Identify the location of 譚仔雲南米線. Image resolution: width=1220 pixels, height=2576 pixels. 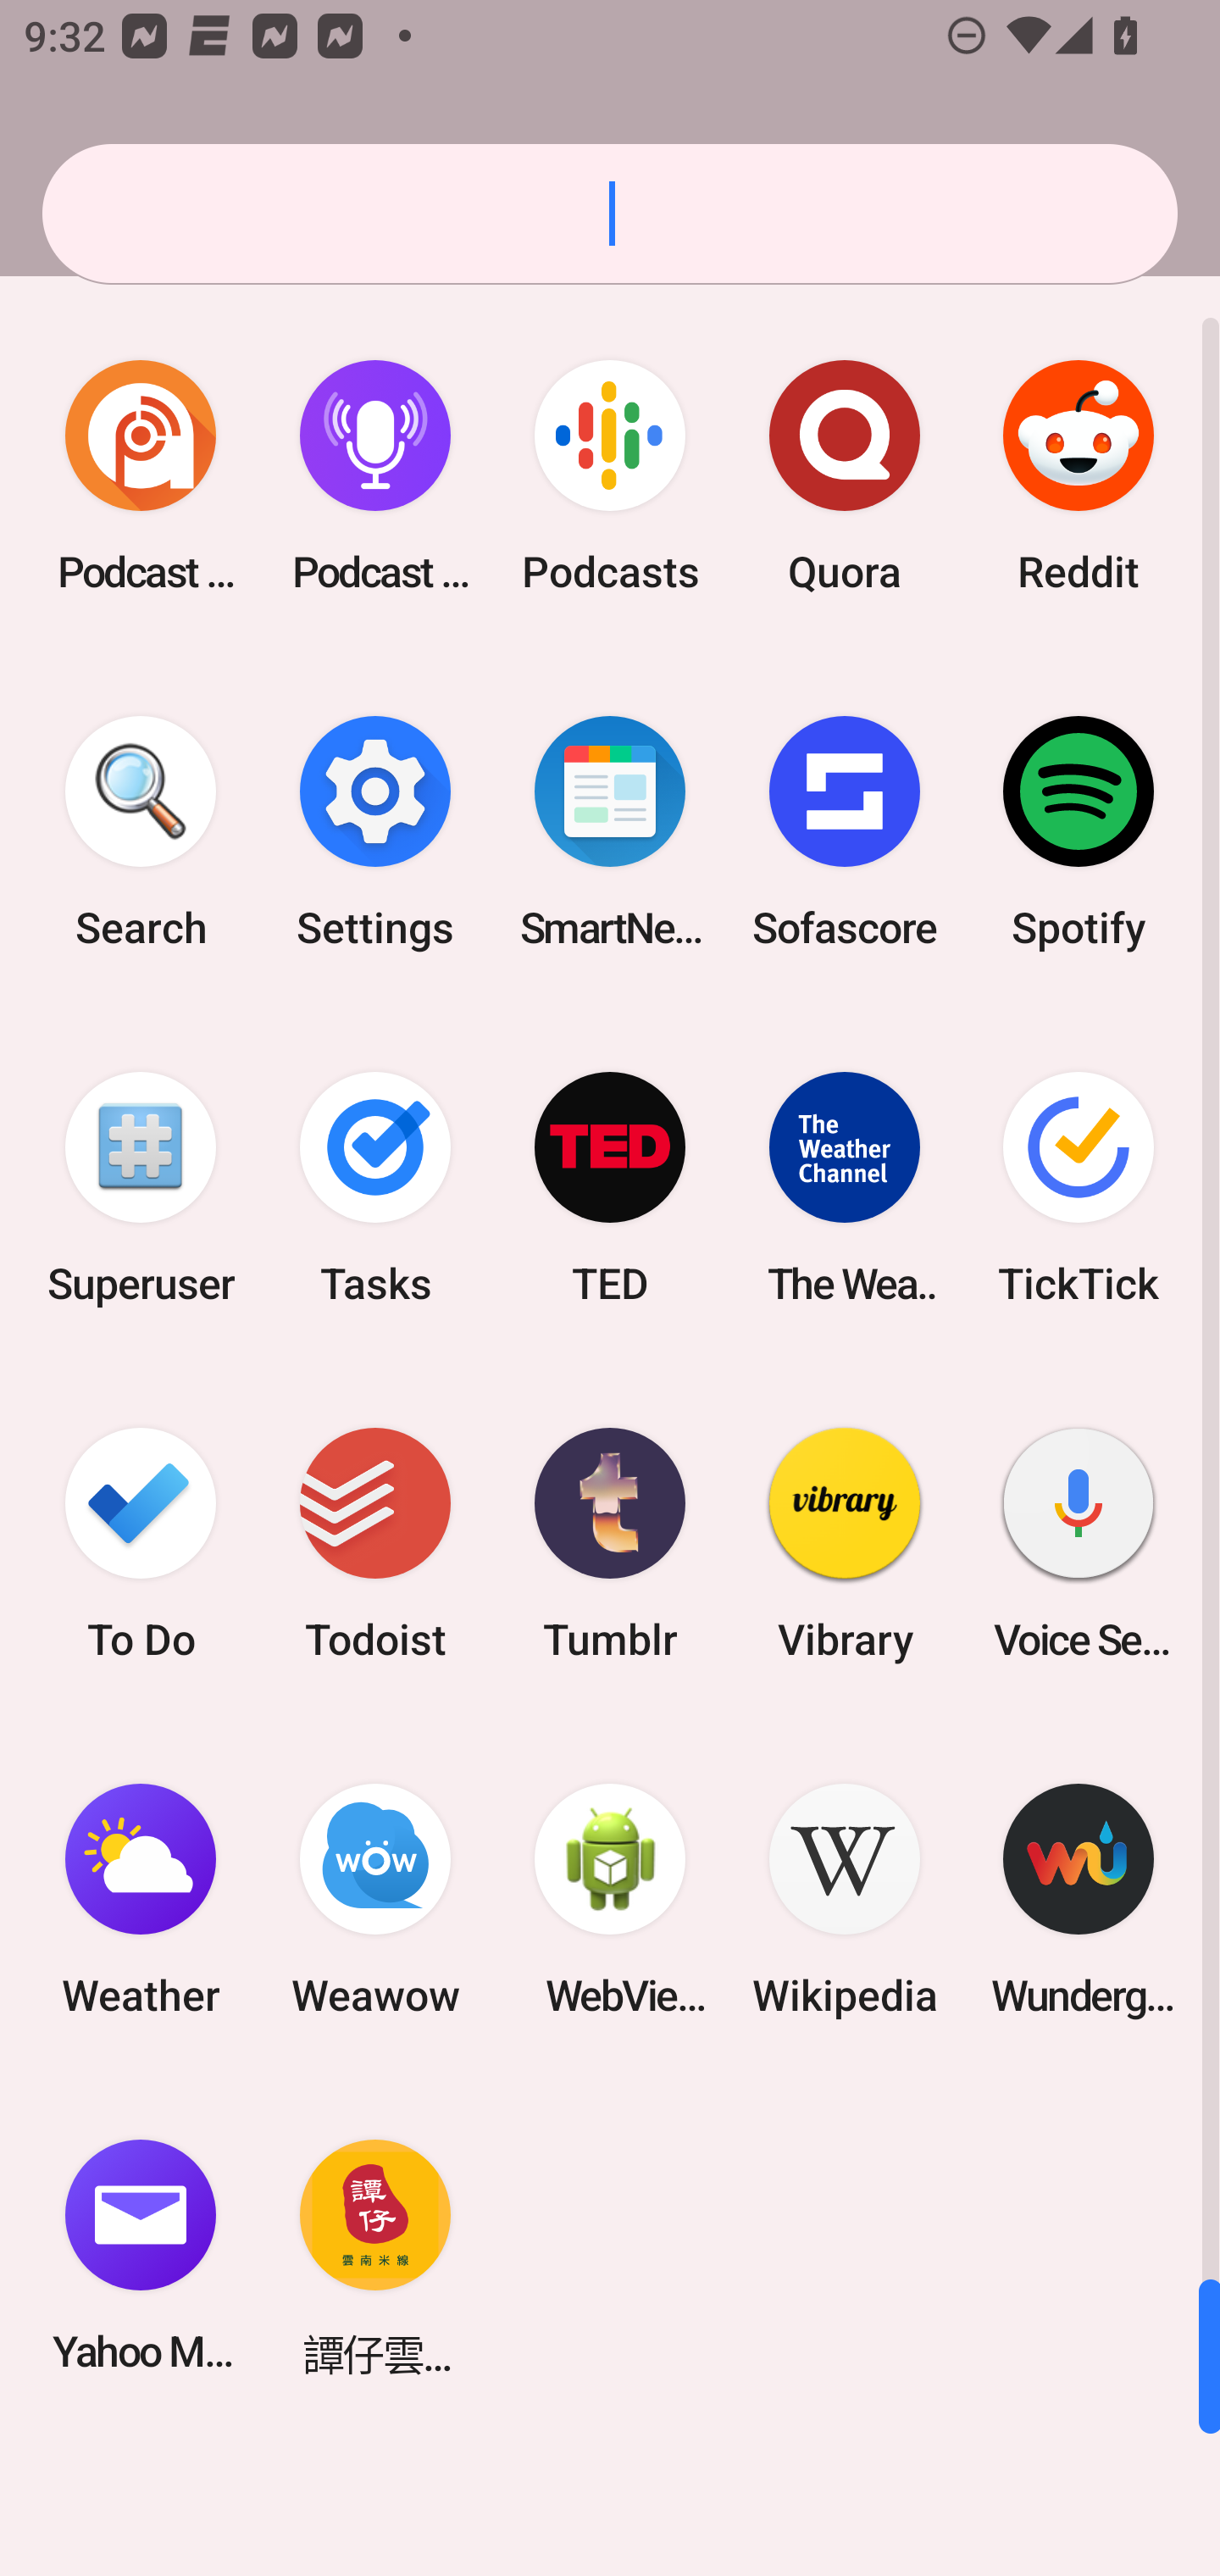
(375, 2256).